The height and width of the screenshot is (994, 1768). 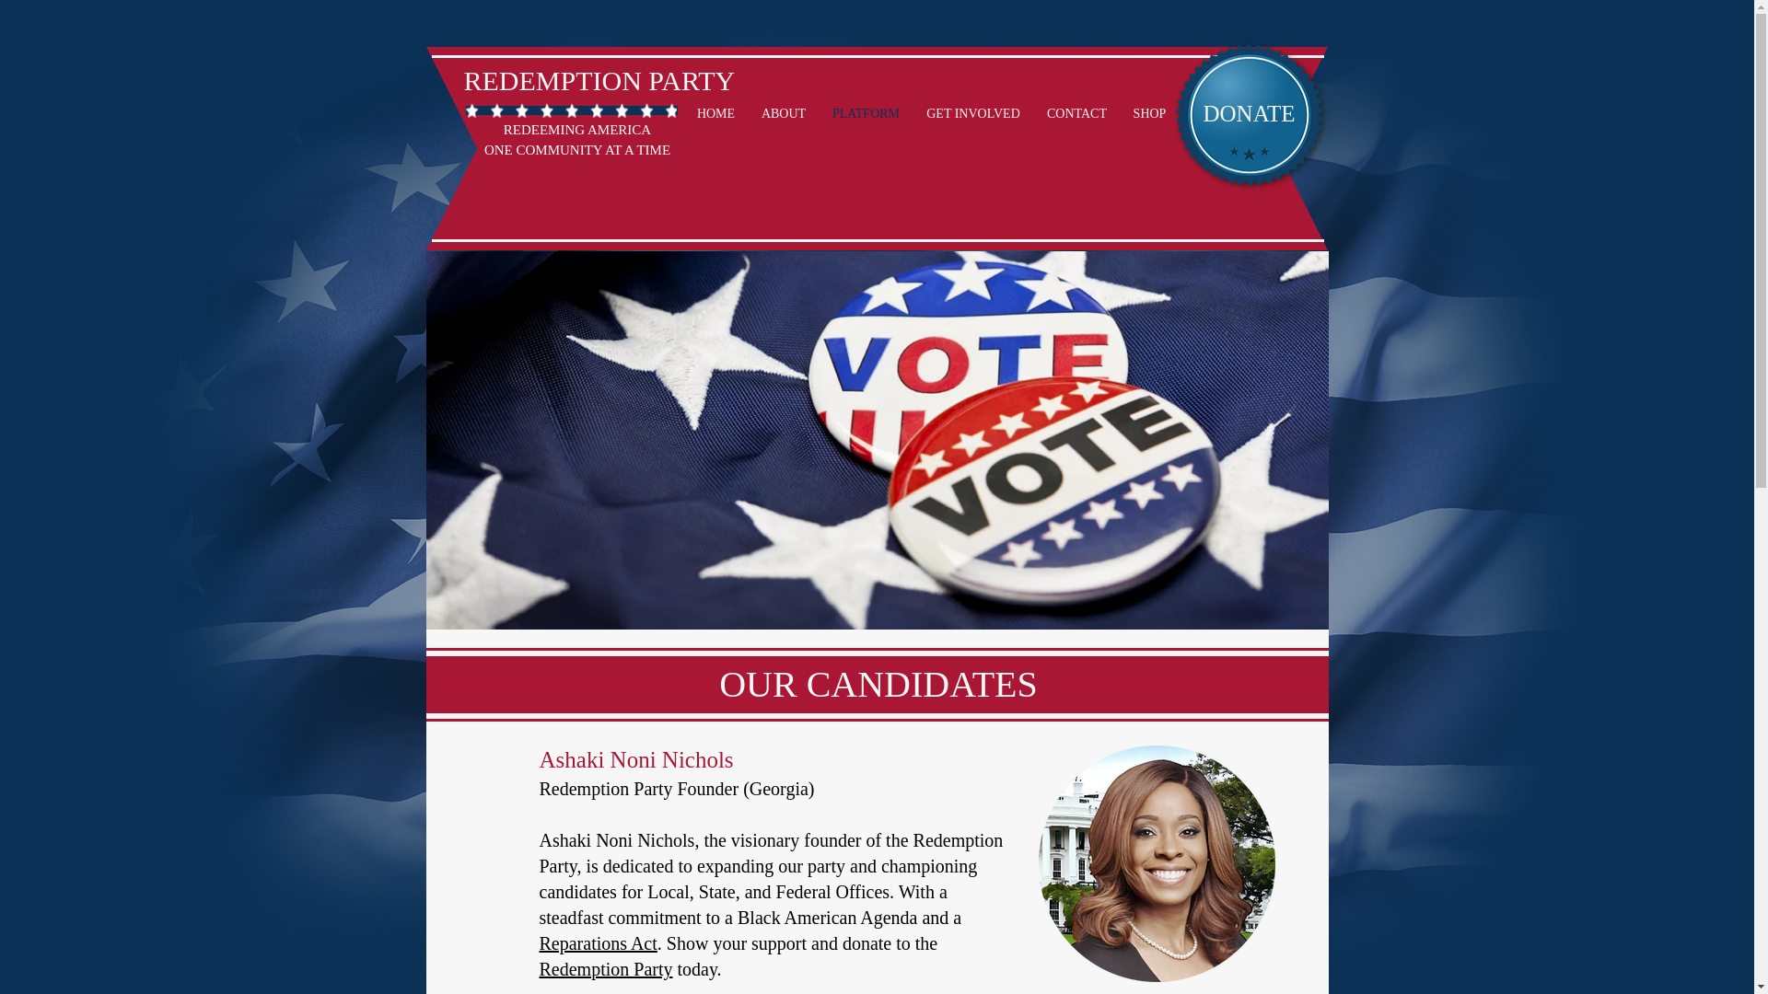 What do you see at coordinates (783, 114) in the screenshot?
I see `ABOUT` at bounding box center [783, 114].